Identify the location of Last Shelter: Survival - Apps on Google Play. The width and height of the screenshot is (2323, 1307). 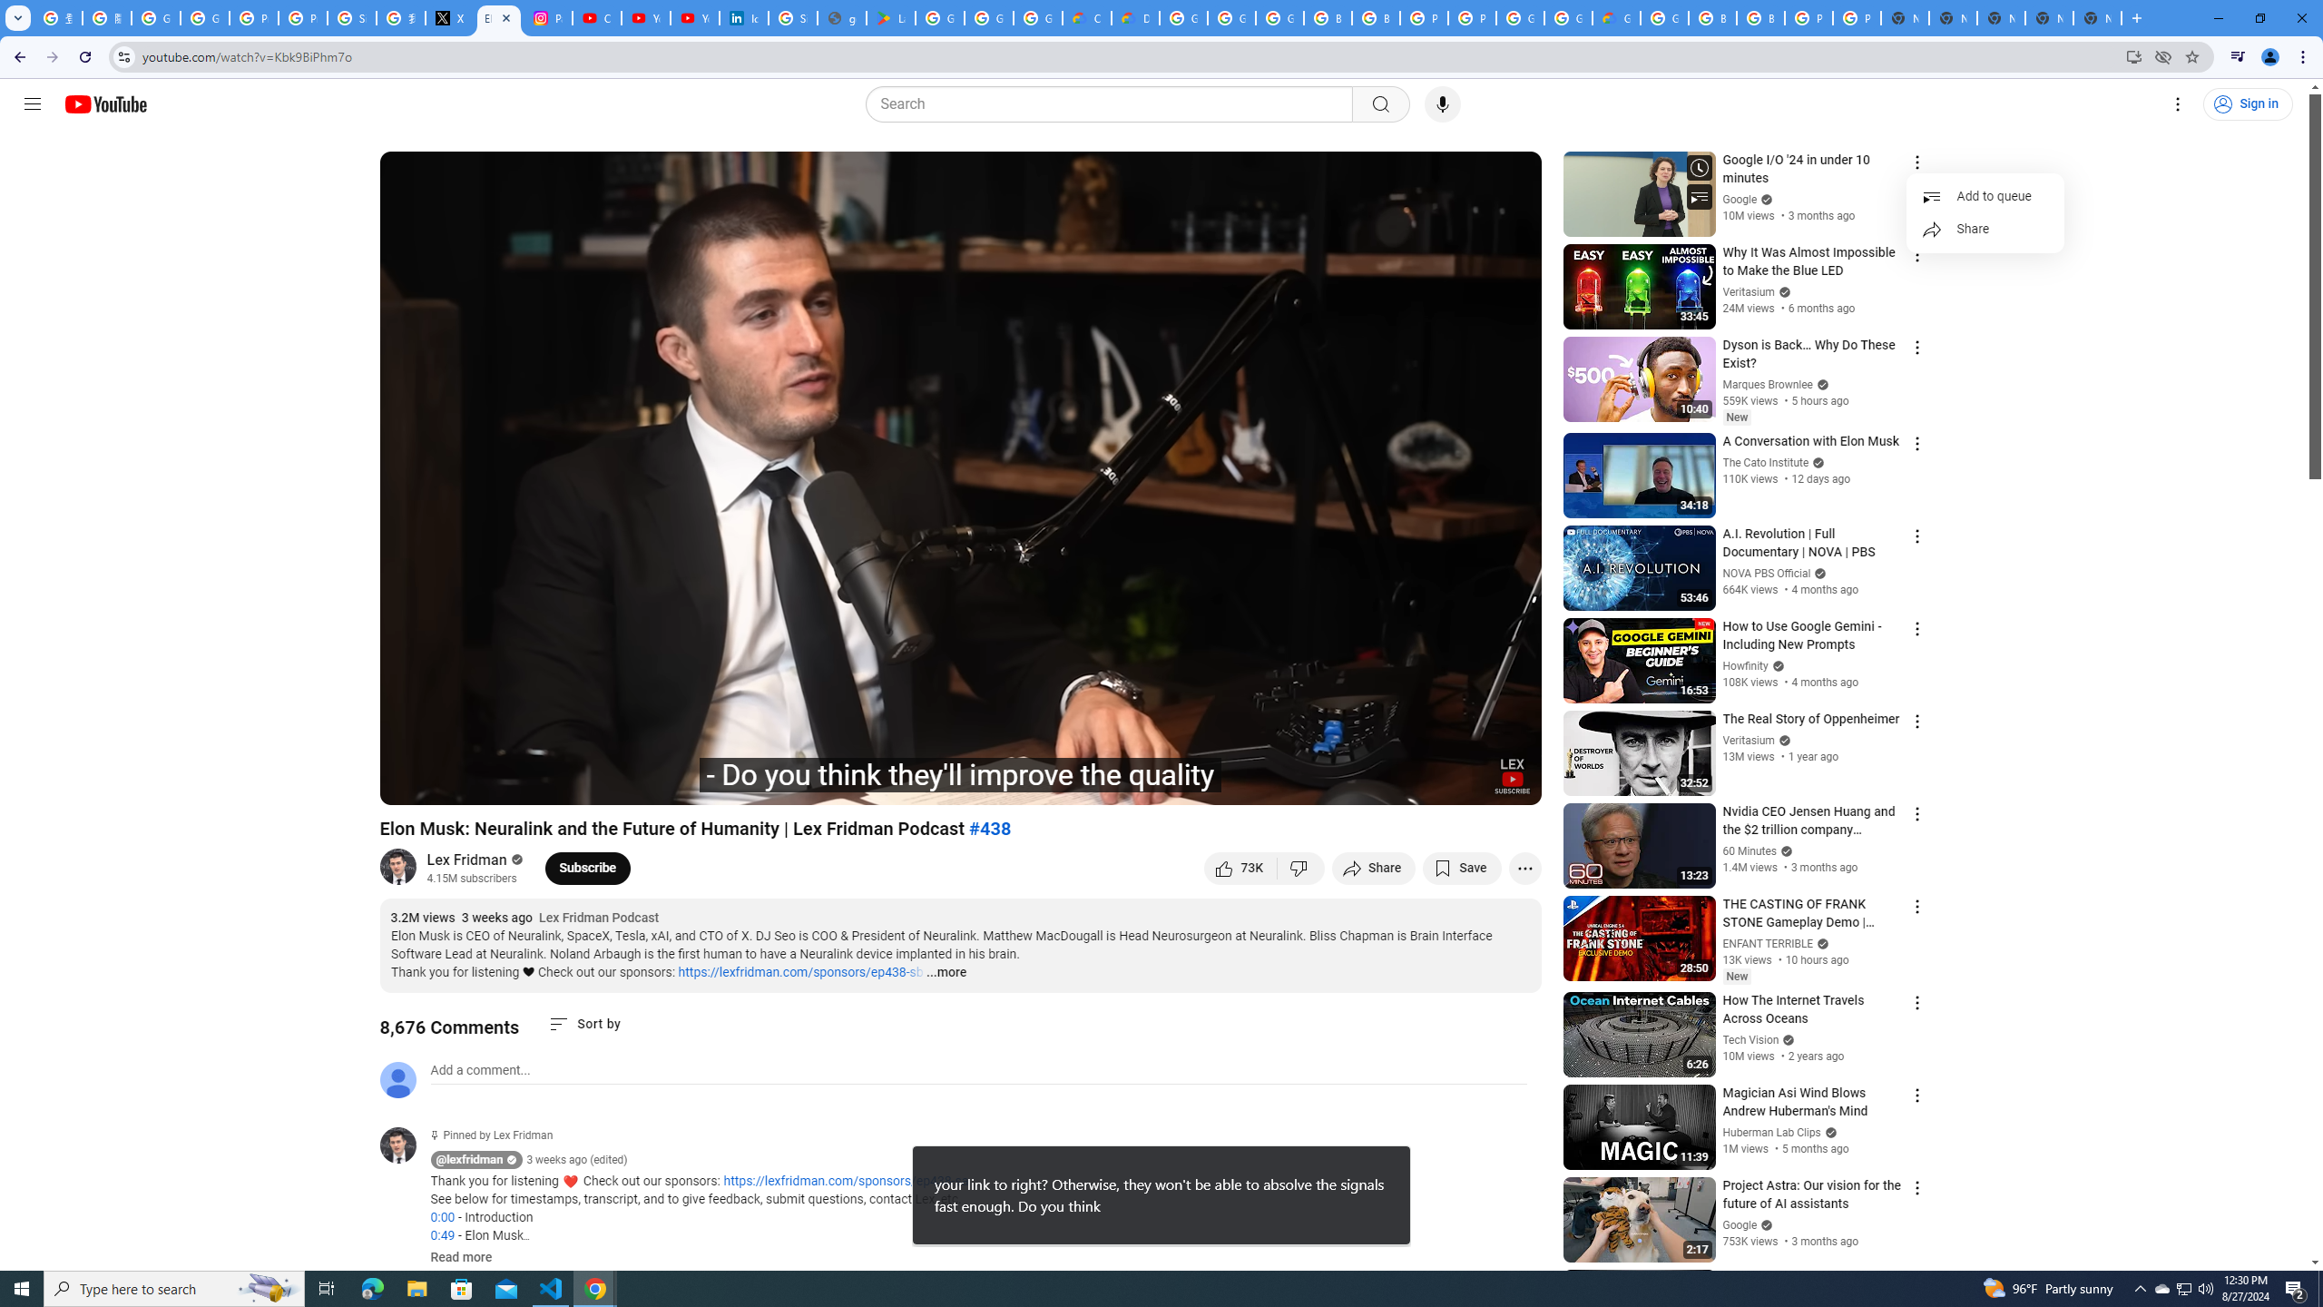
(891, 18).